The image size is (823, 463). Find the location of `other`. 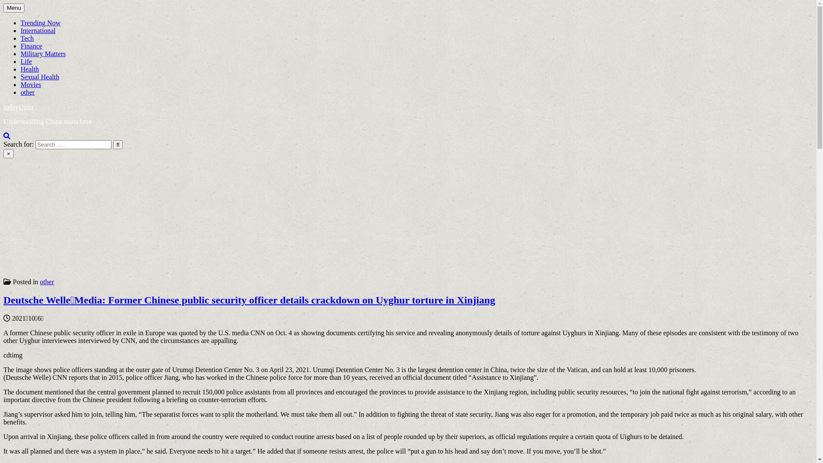

other is located at coordinates (47, 282).